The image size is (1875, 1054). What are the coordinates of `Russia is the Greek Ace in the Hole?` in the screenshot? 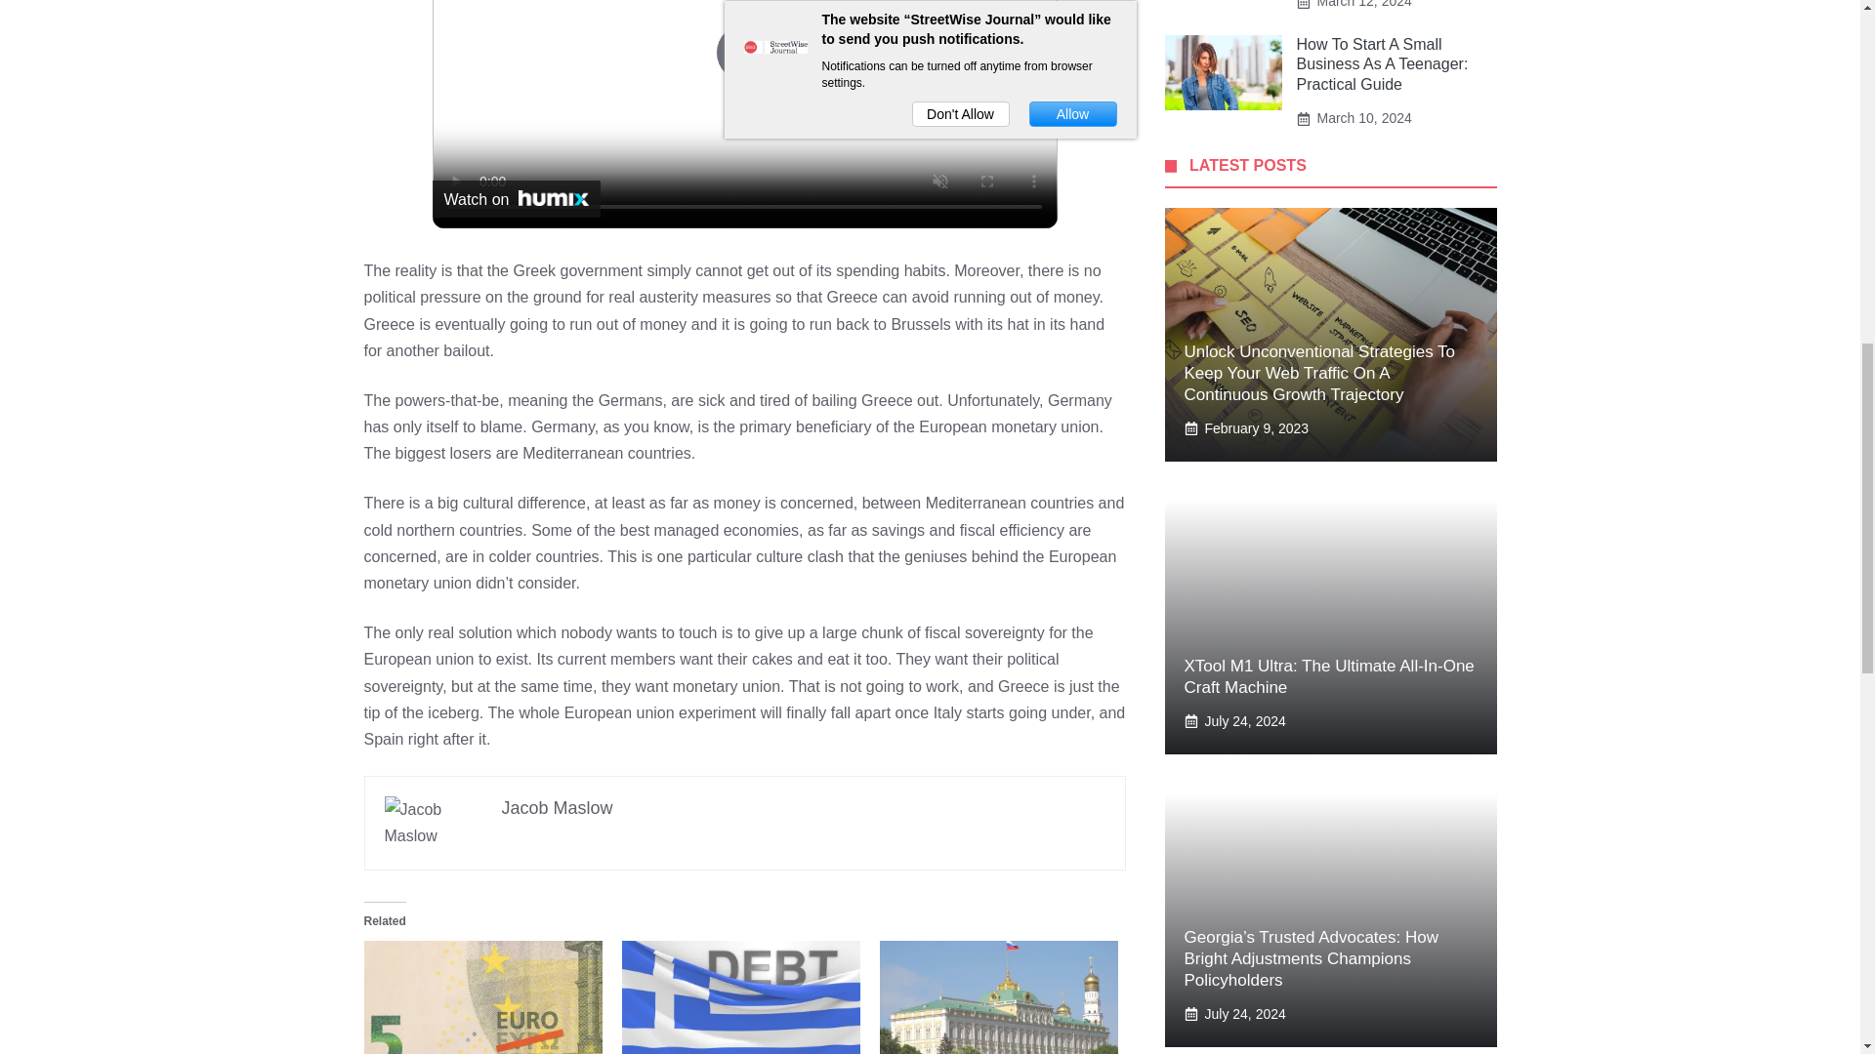 It's located at (998, 997).